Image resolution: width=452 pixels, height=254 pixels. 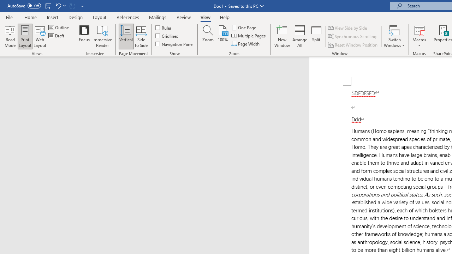 I want to click on Can't Repeat, so click(x=72, y=6).